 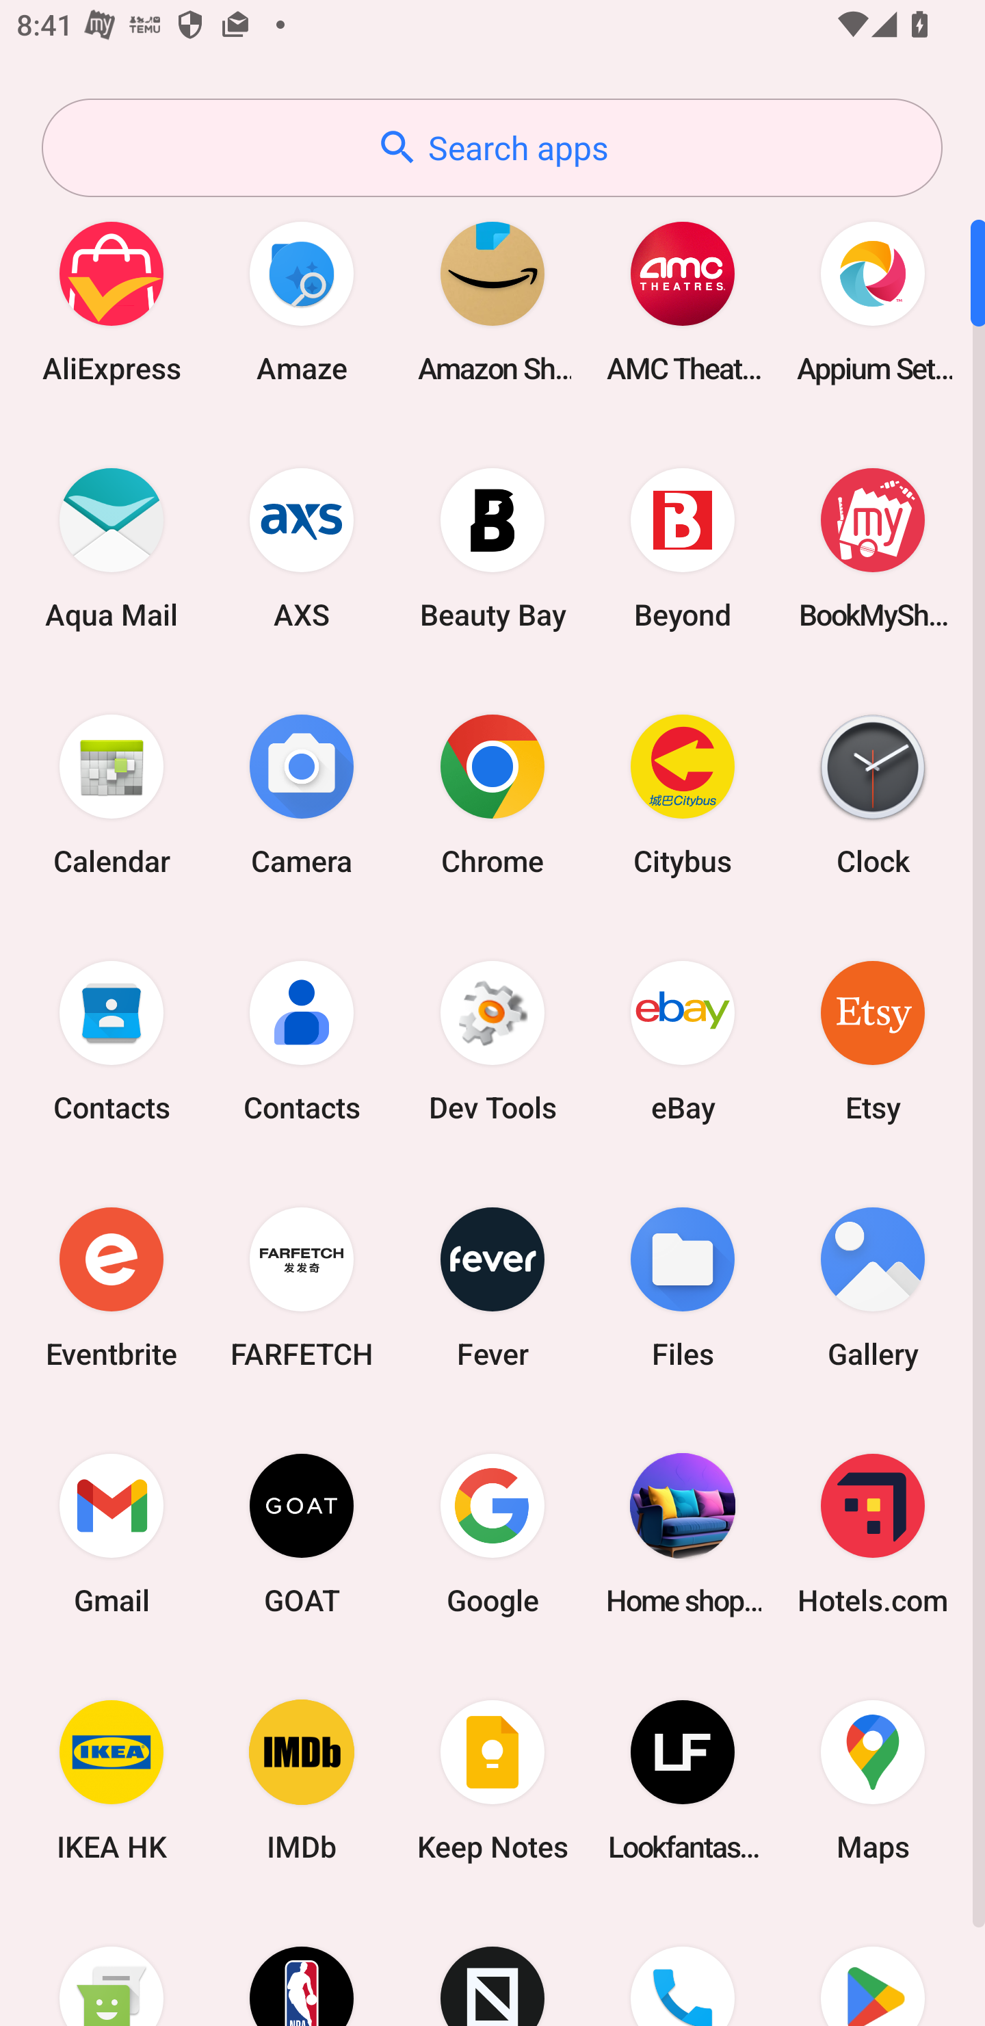 I want to click on FARFETCH, so click(x=302, y=1287).